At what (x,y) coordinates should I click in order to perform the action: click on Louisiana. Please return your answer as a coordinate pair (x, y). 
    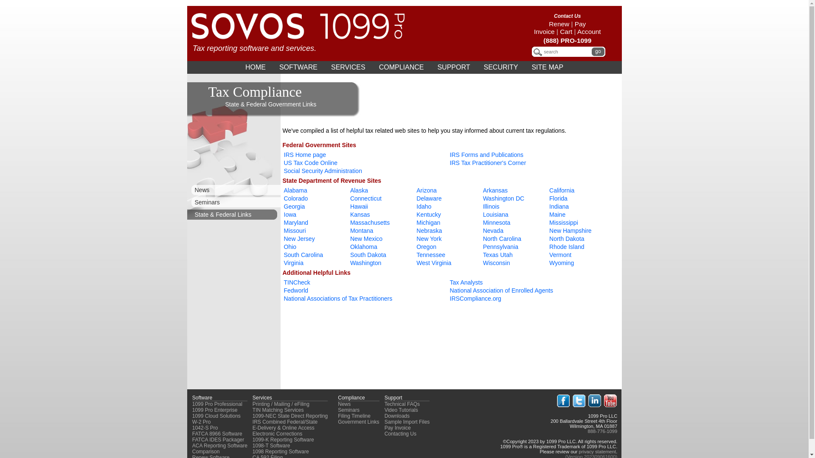
    Looking at the image, I should click on (496, 215).